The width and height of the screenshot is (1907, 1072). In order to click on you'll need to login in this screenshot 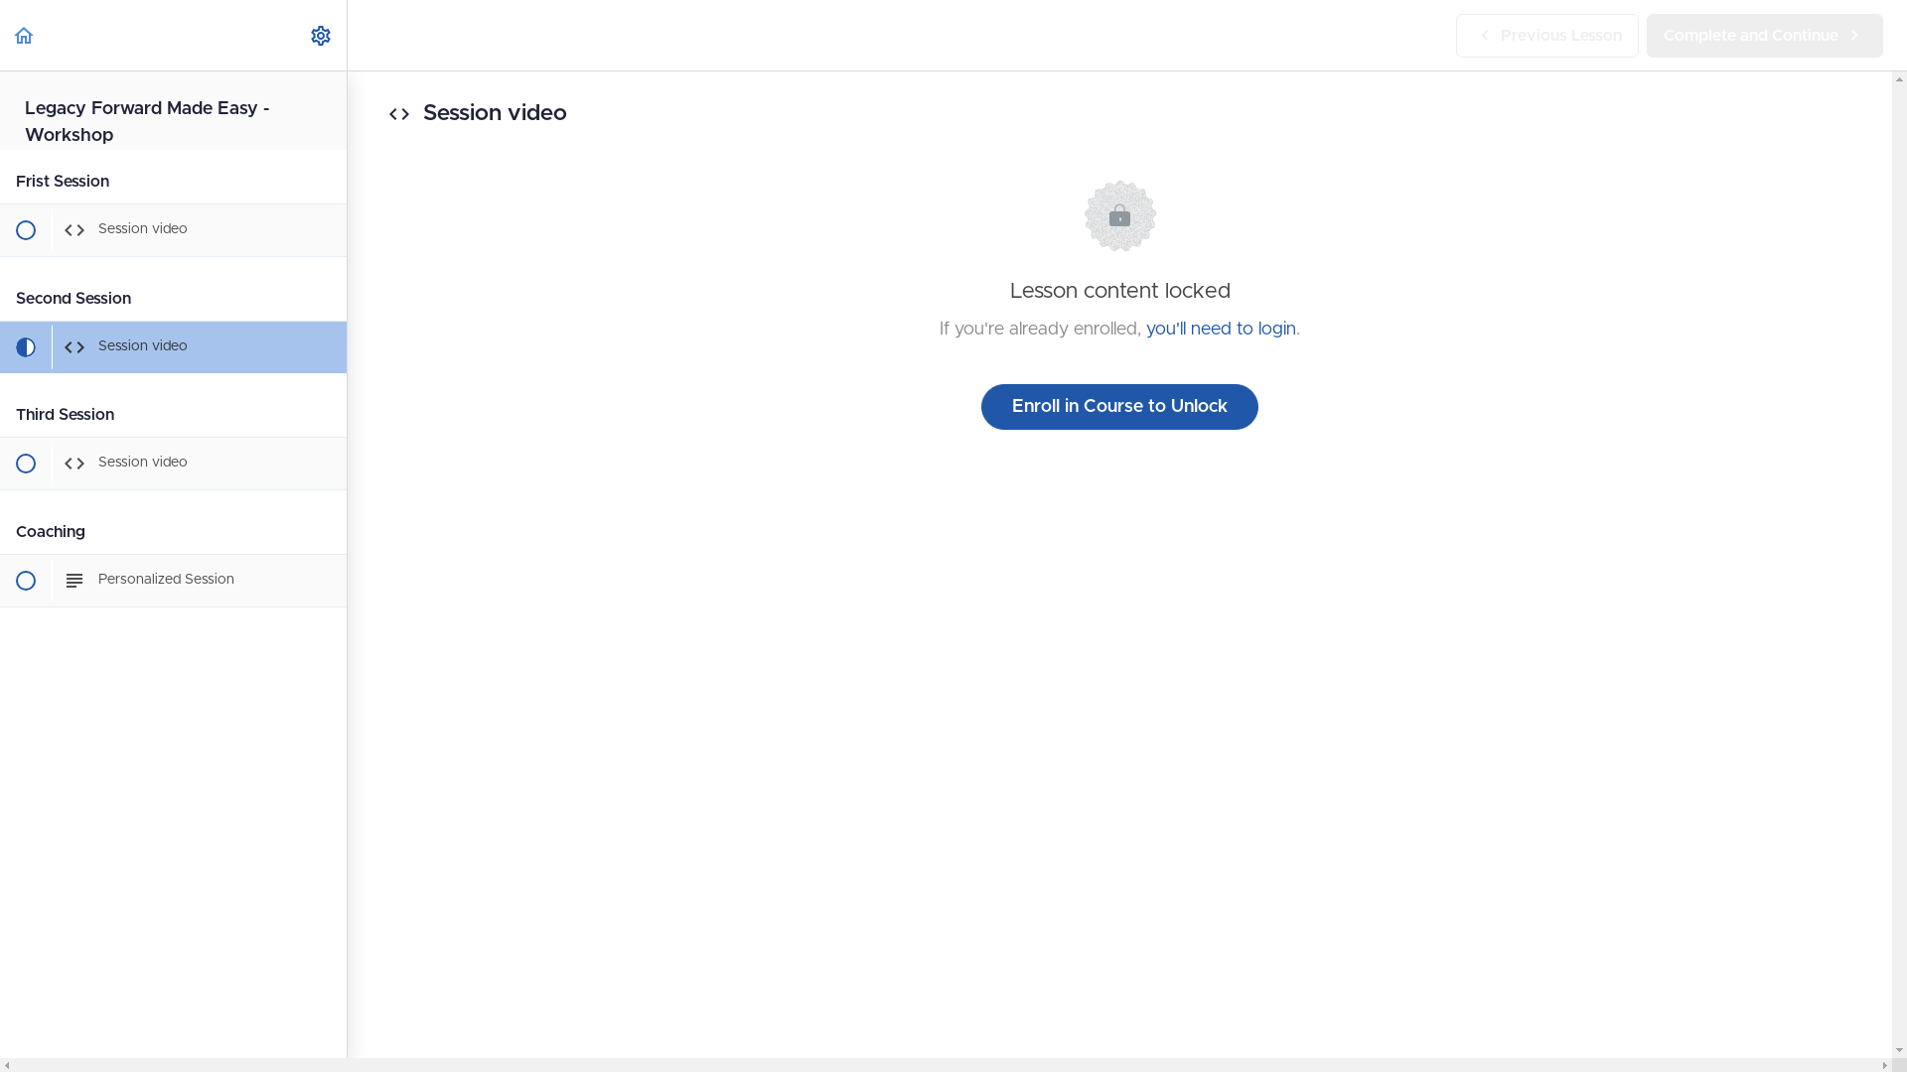, I will do `click(1222, 330)`.